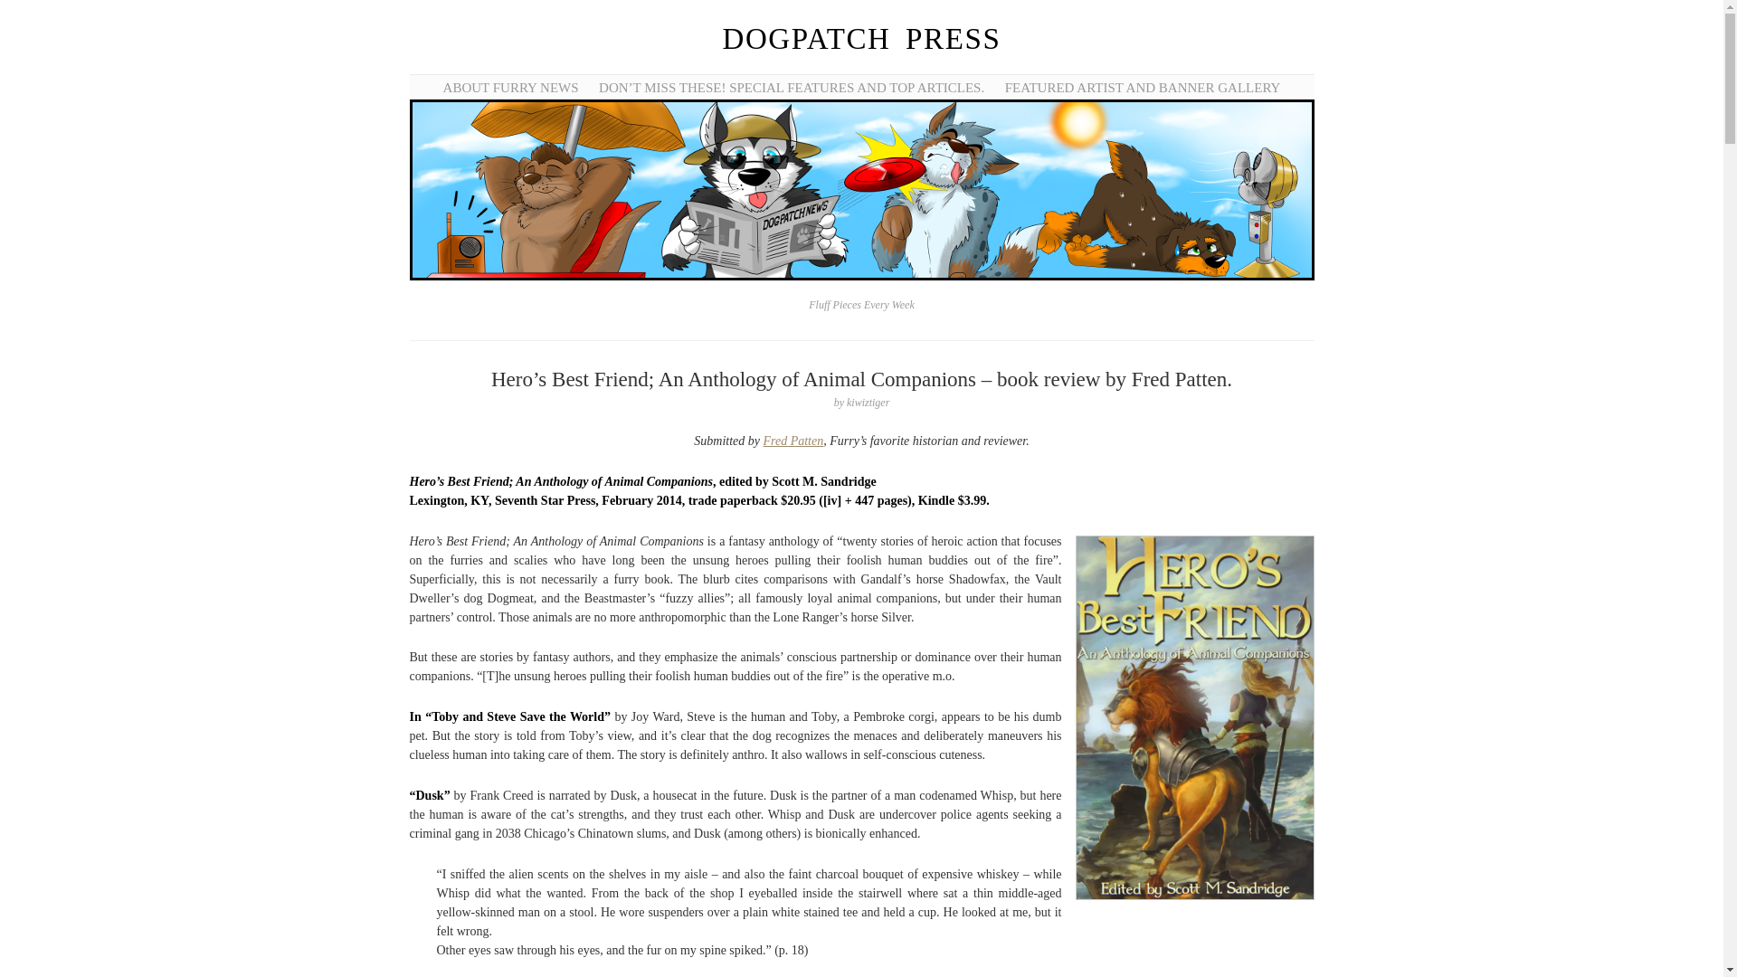  I want to click on ABOUT FURRY NEWS, so click(510, 87).